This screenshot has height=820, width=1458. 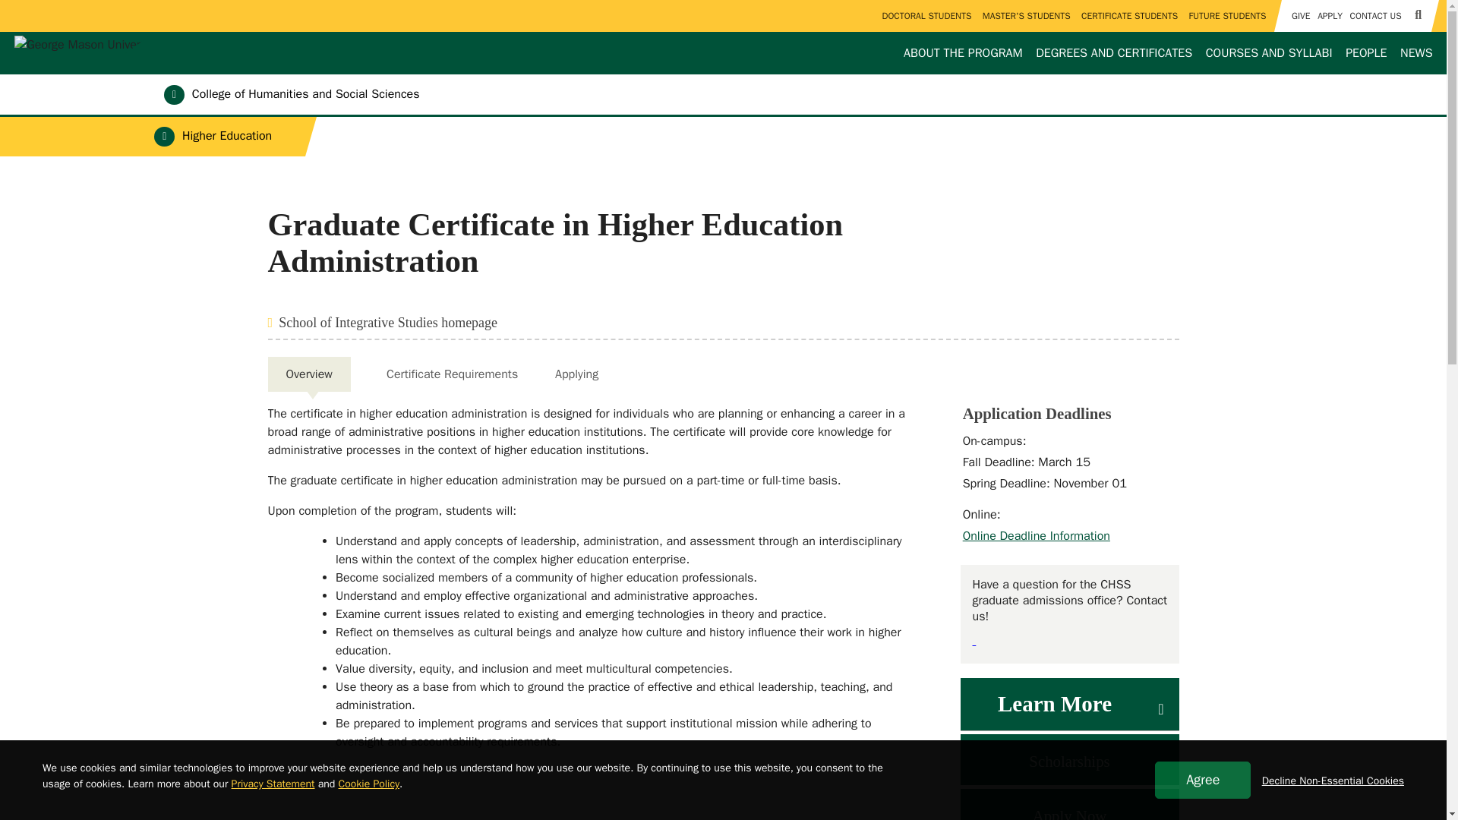 I want to click on Master's Students, so click(x=1025, y=16).